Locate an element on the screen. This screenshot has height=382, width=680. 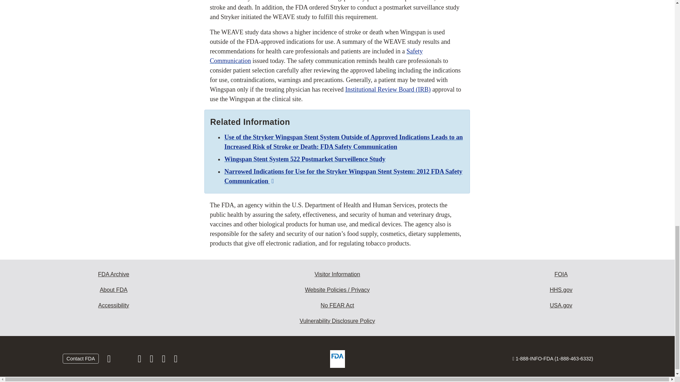
Follow FDA on X is located at coordinates (125, 360).